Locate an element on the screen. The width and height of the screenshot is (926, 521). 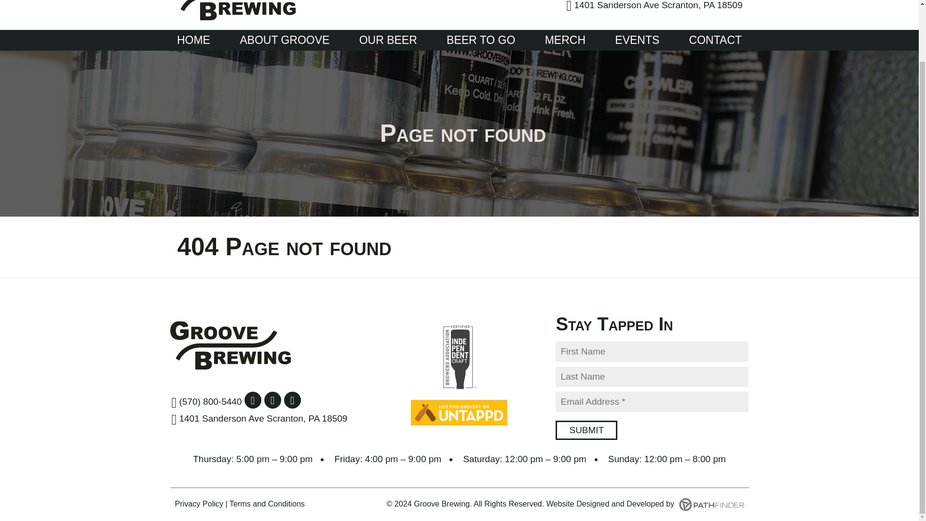
HOME is located at coordinates (194, 40).